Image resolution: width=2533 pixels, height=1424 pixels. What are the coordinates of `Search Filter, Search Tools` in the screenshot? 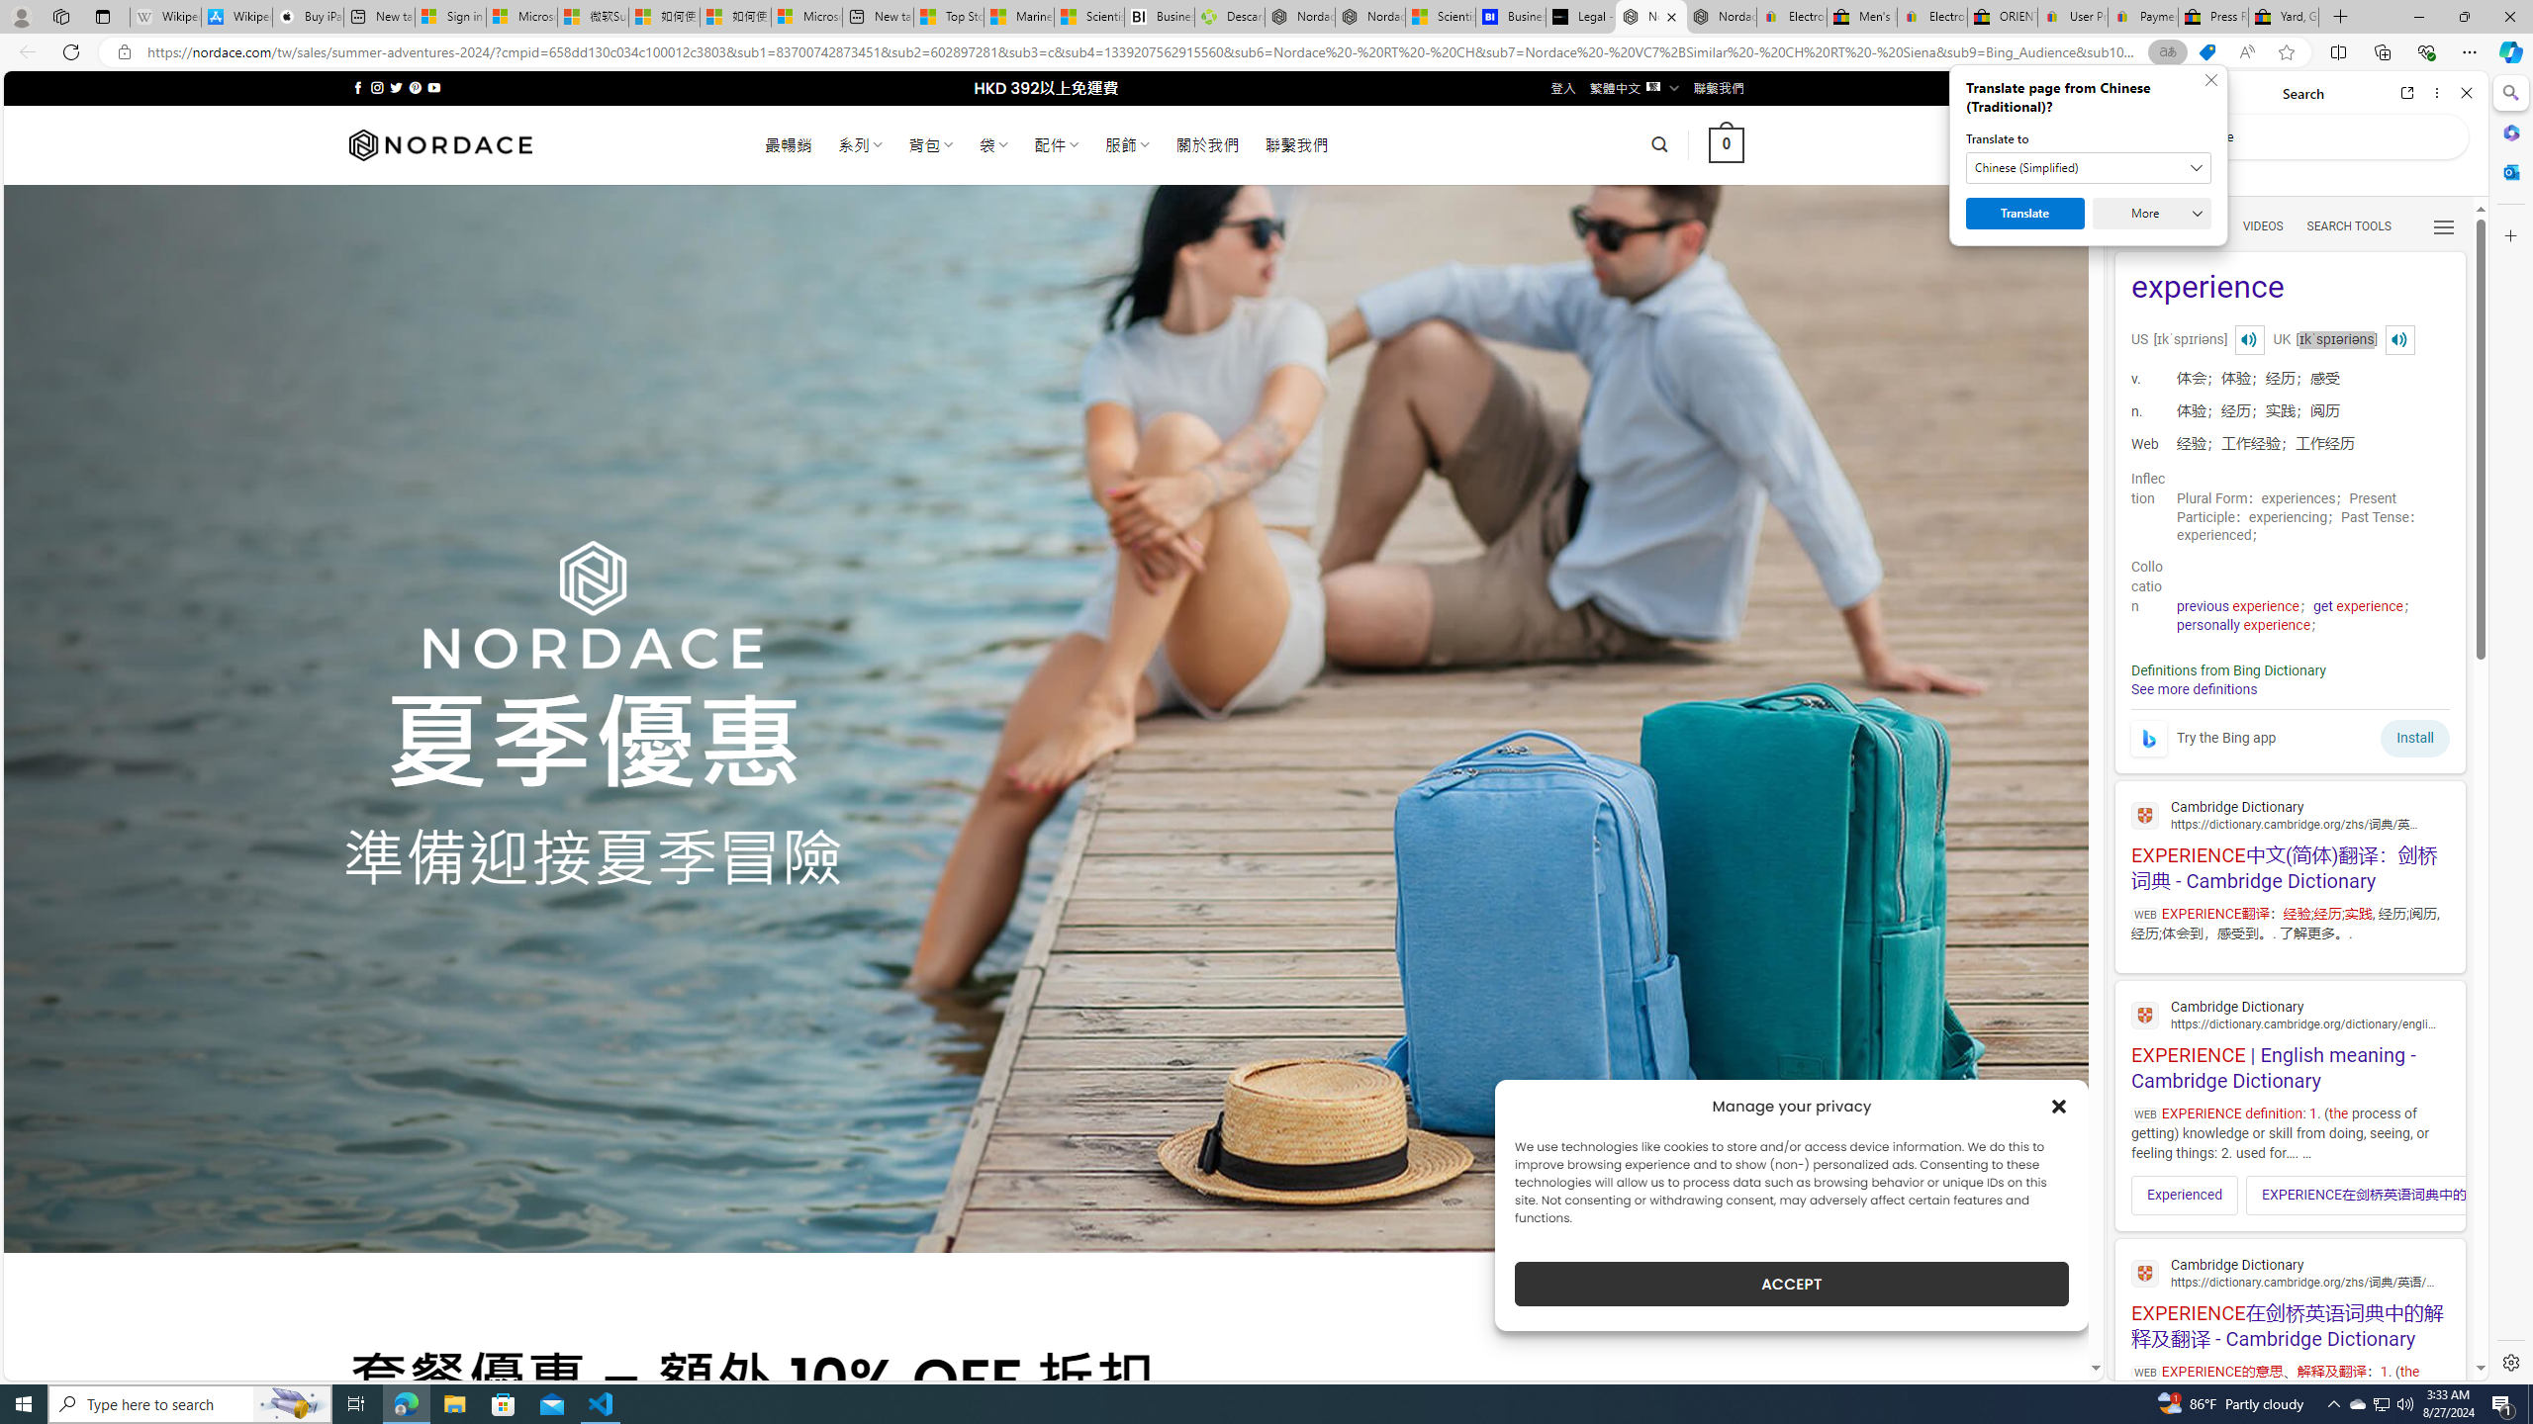 It's located at (2349, 225).